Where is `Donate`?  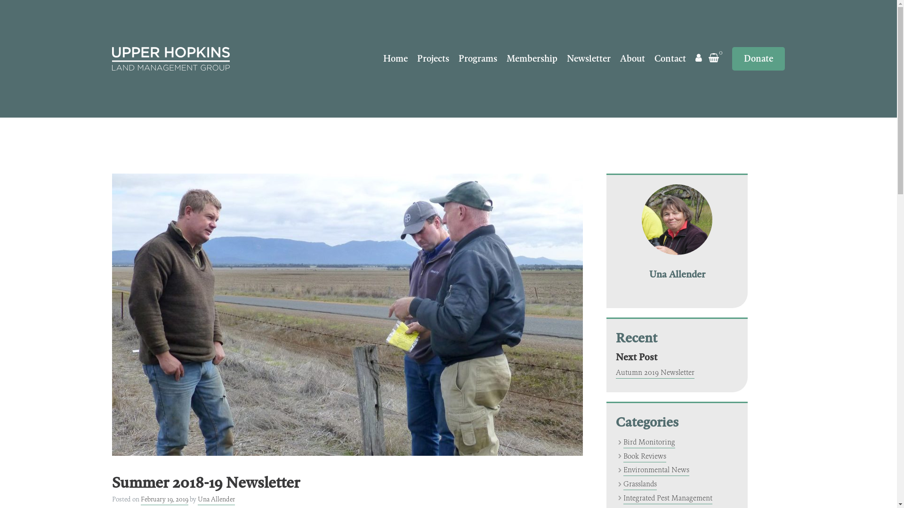
Donate is located at coordinates (759, 58).